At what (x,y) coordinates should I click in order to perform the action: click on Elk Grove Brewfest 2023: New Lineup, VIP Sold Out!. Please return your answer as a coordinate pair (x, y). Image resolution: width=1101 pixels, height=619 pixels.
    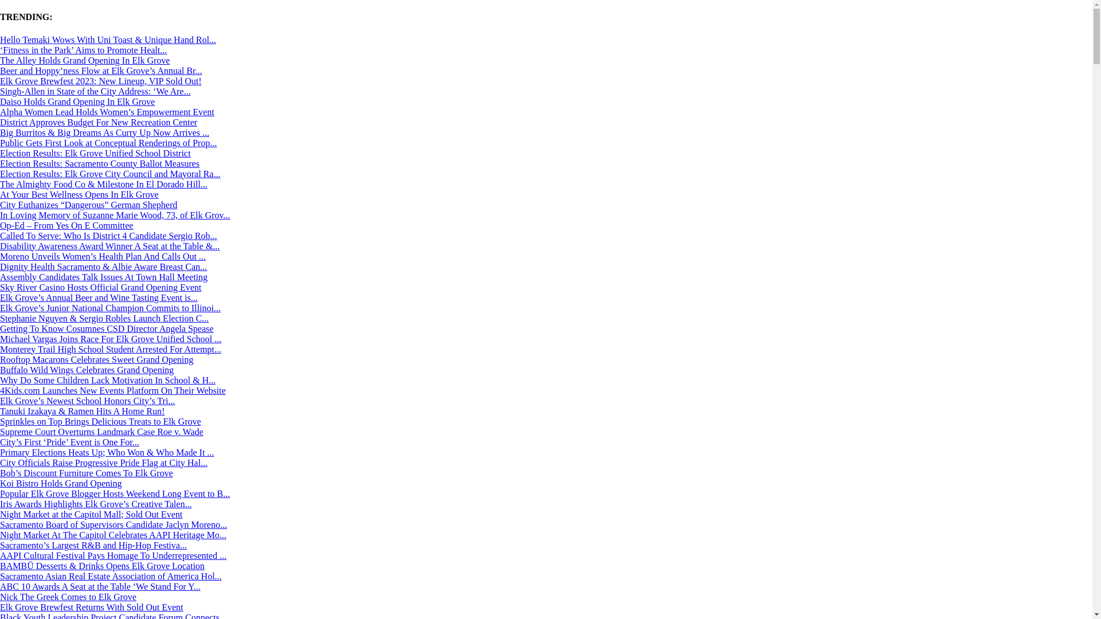
    Looking at the image, I should click on (101, 81).